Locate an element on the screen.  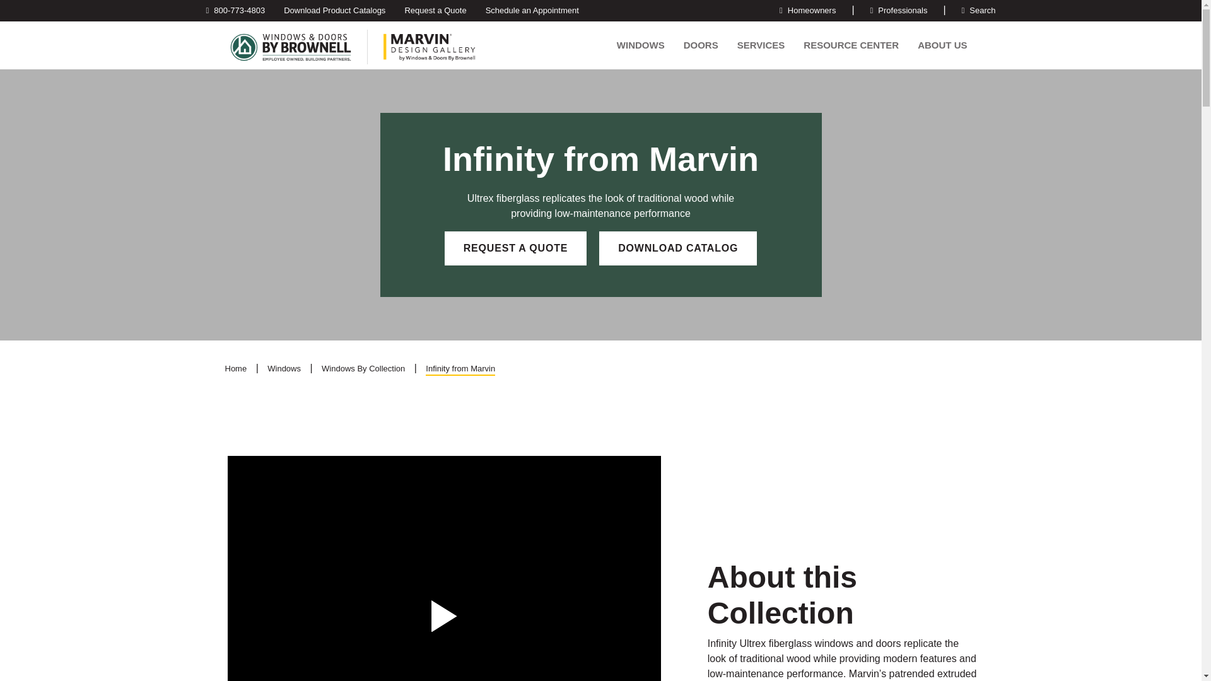
800-773-4803 is located at coordinates (235, 10).